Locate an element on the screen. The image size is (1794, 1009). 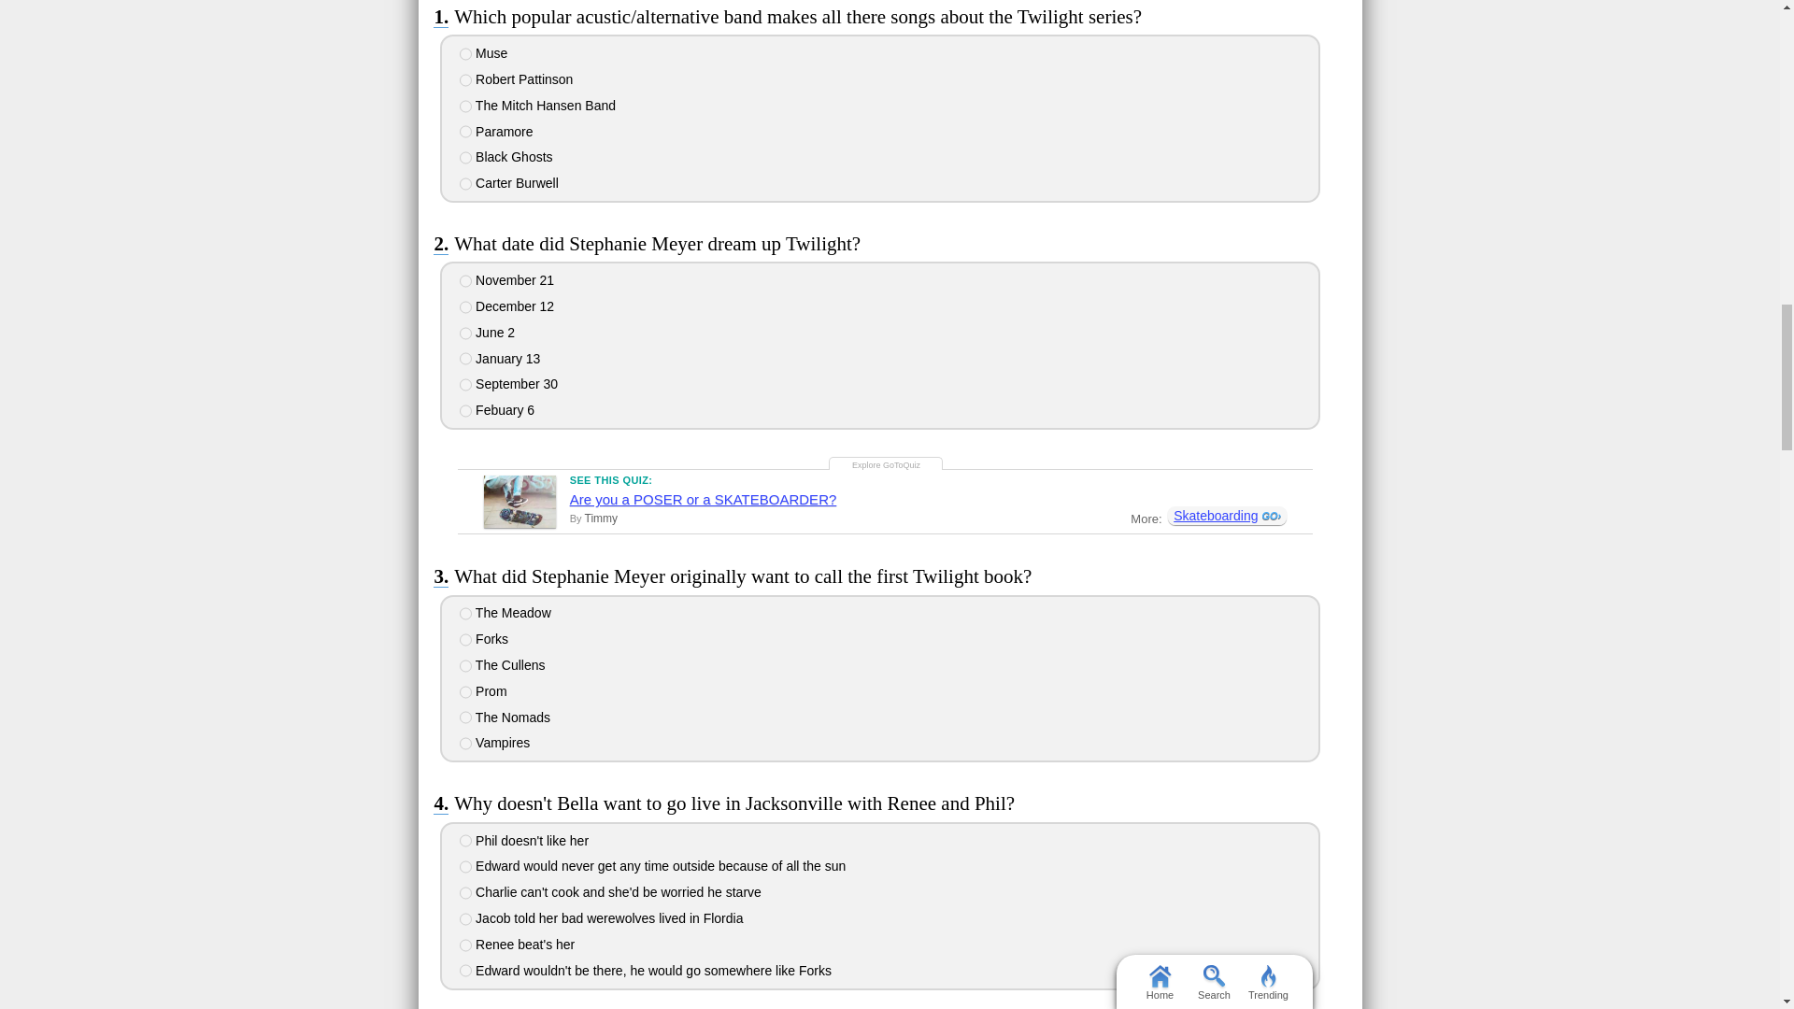
5 is located at coordinates (465, 718).